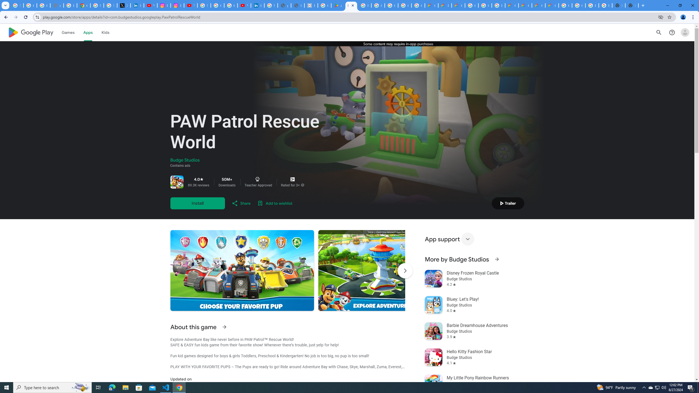  Describe the element at coordinates (405, 5) in the screenshot. I see `Google Workspace - Specific Terms` at that location.